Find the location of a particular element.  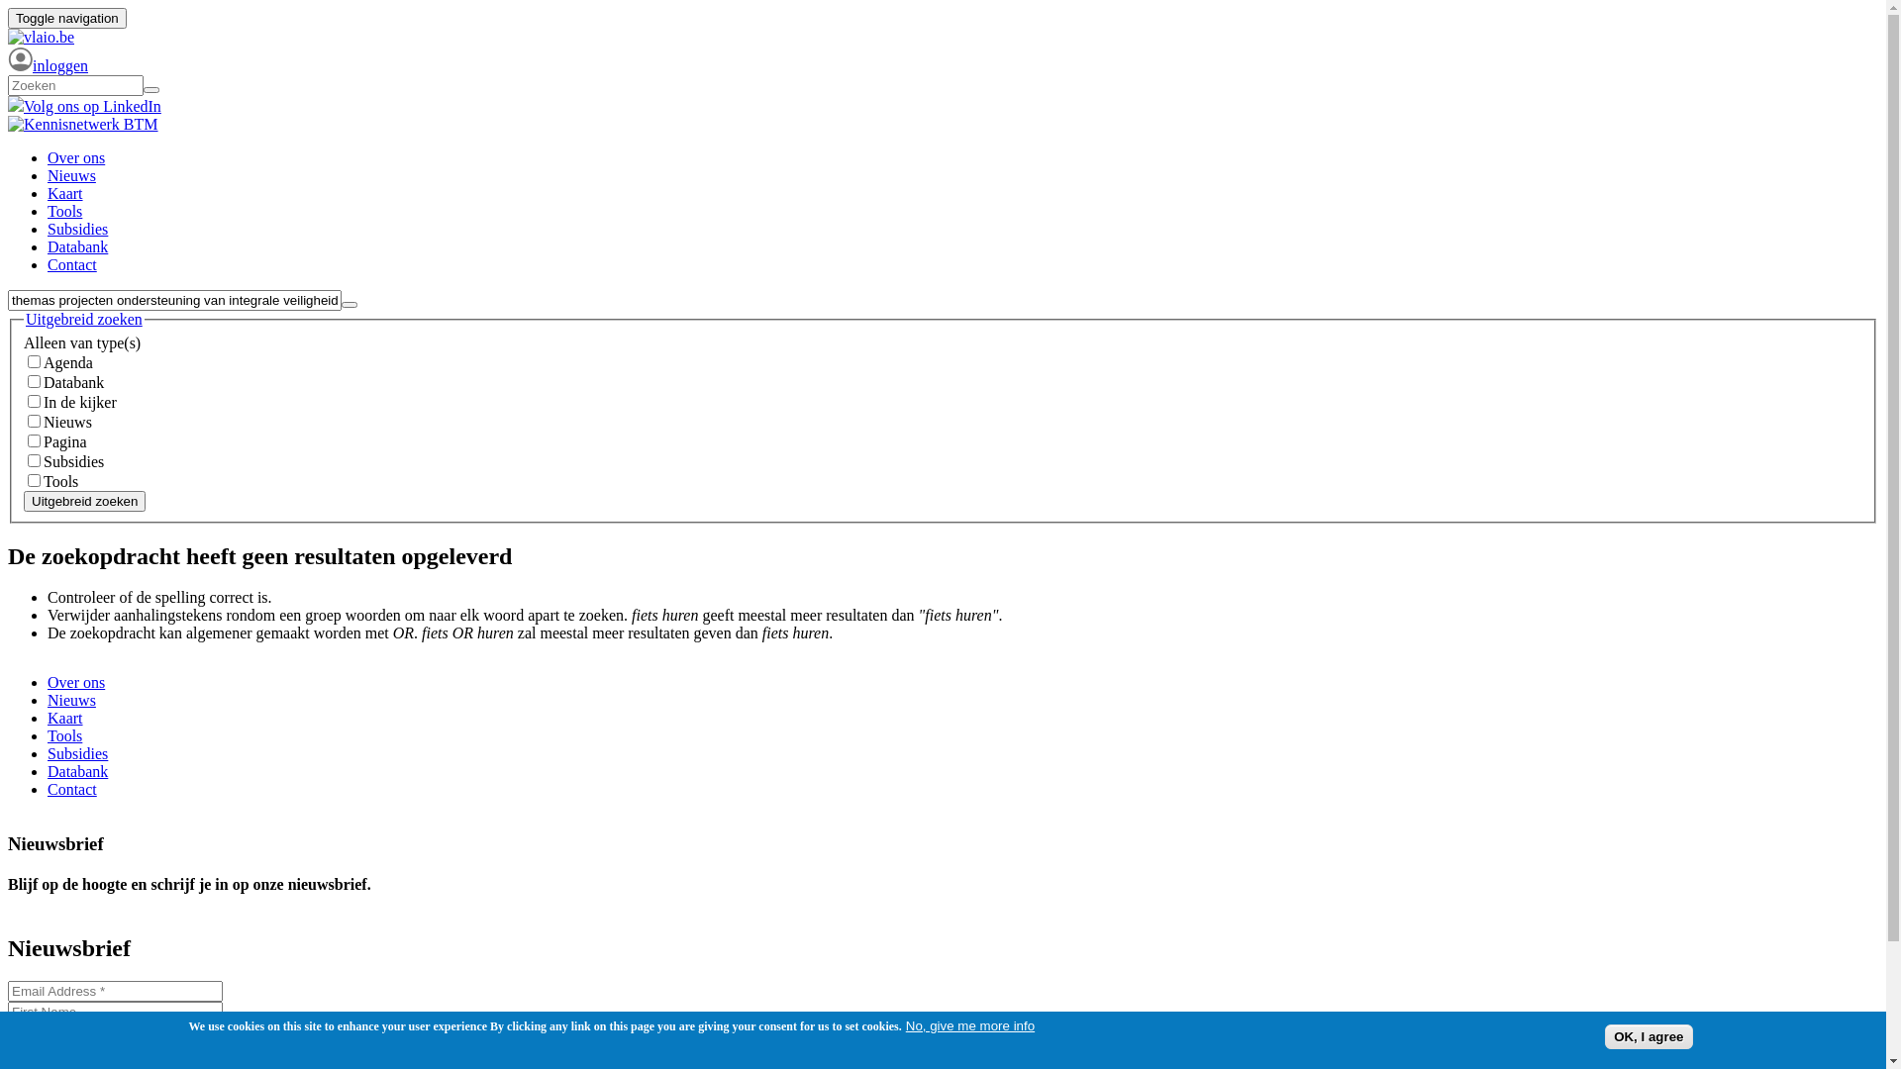

Tools is located at coordinates (65, 736).